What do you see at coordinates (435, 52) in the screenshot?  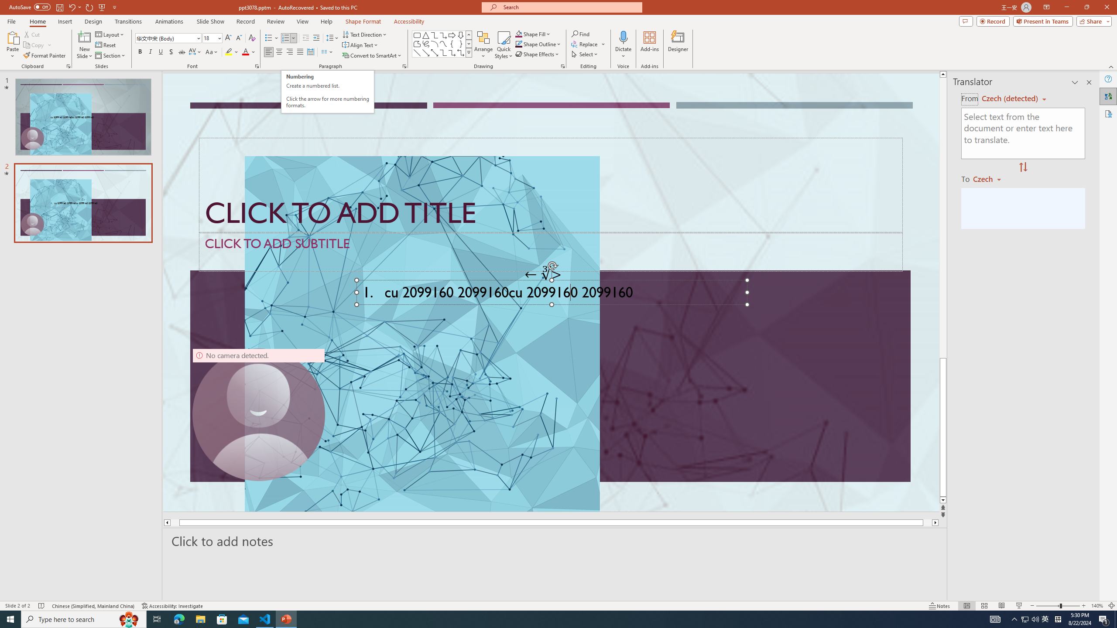 I see `Line Arrow: Double` at bounding box center [435, 52].